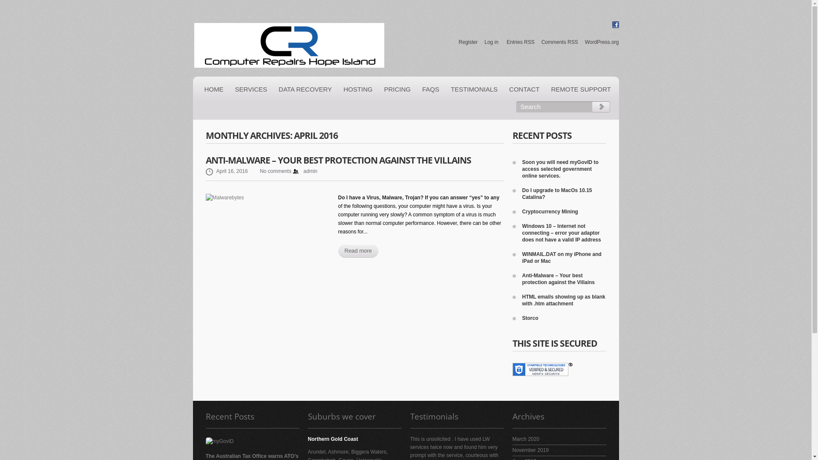  Describe the element at coordinates (305, 89) in the screenshot. I see `DATA RECOVERY` at that location.